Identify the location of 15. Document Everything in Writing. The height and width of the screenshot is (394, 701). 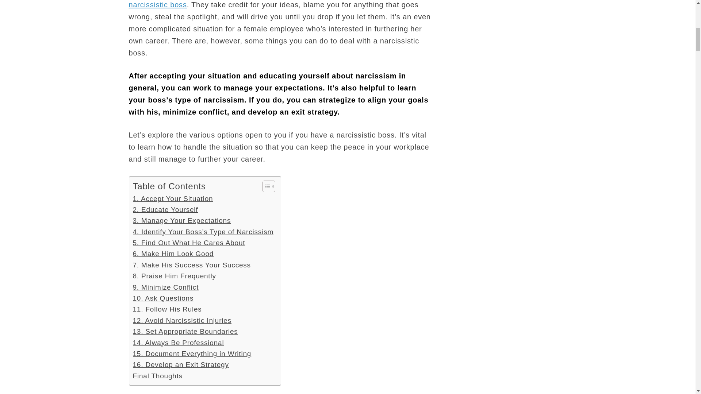
(192, 354).